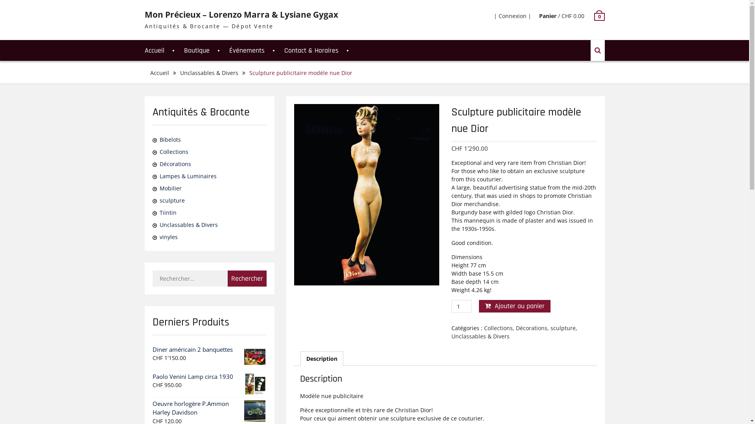 The height and width of the screenshot is (424, 755). I want to click on Bibelots, so click(170, 140).